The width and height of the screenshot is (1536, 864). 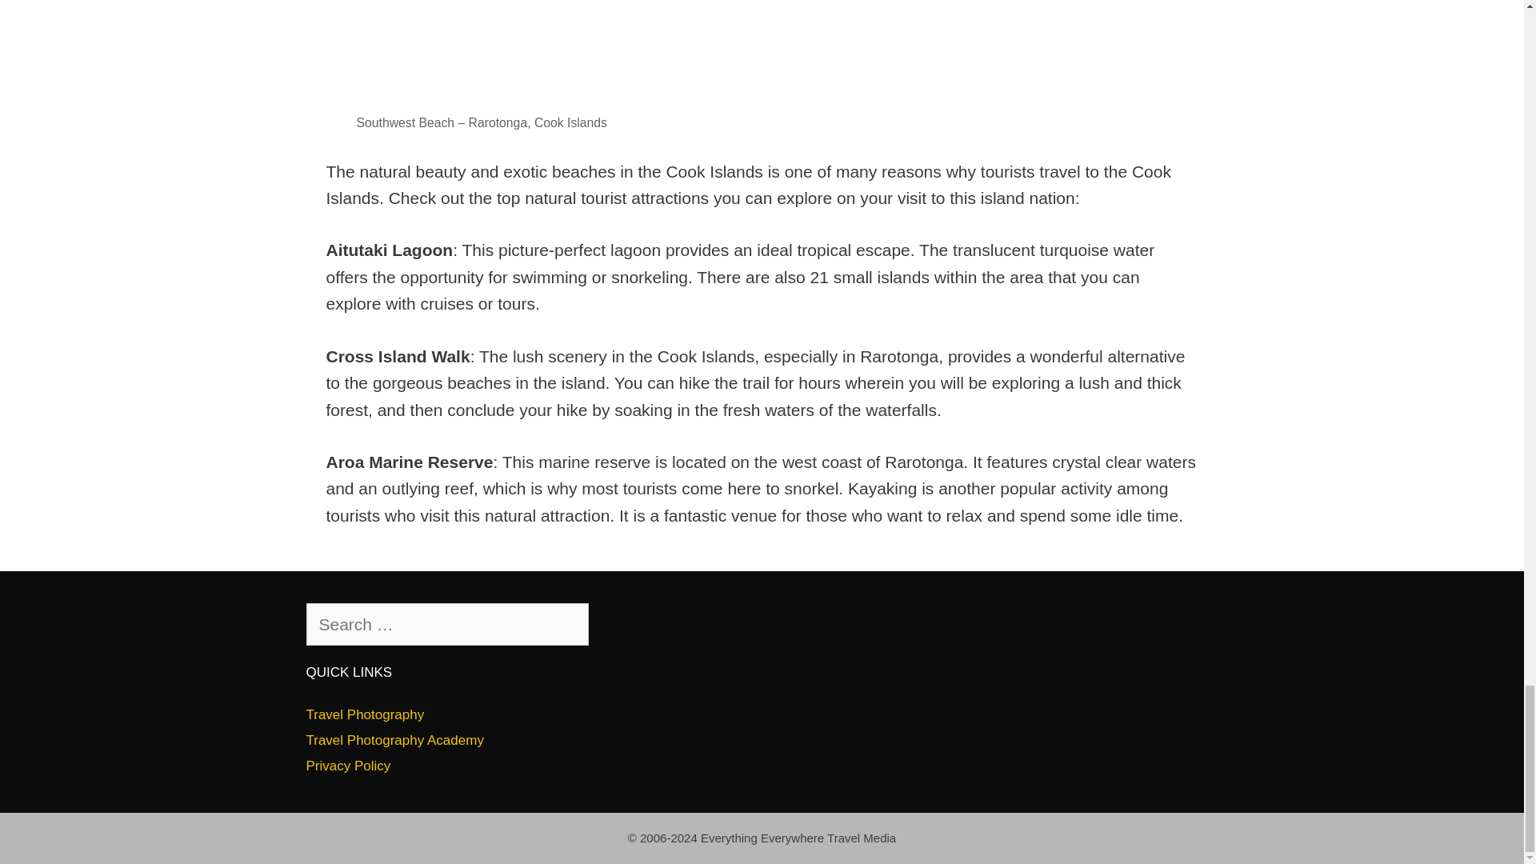 I want to click on Privacy Policy, so click(x=347, y=766).